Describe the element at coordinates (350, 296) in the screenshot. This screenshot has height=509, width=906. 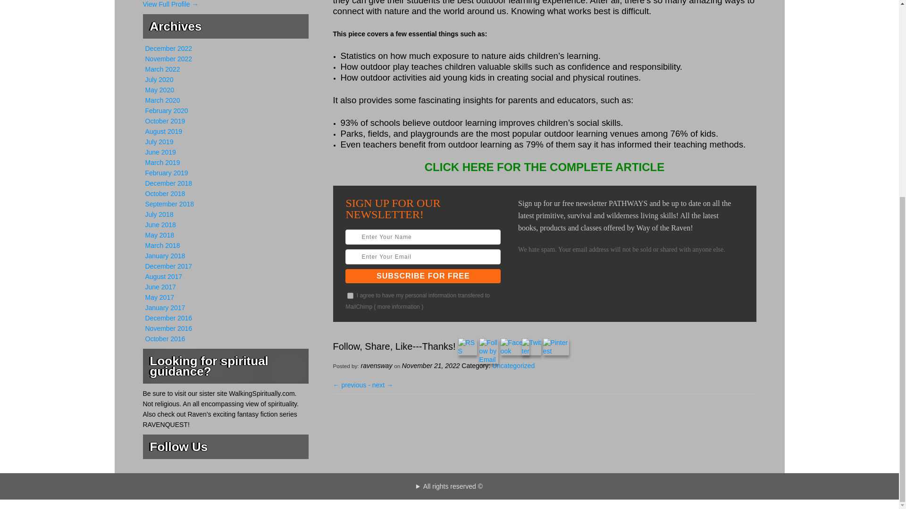
I see `on` at that location.